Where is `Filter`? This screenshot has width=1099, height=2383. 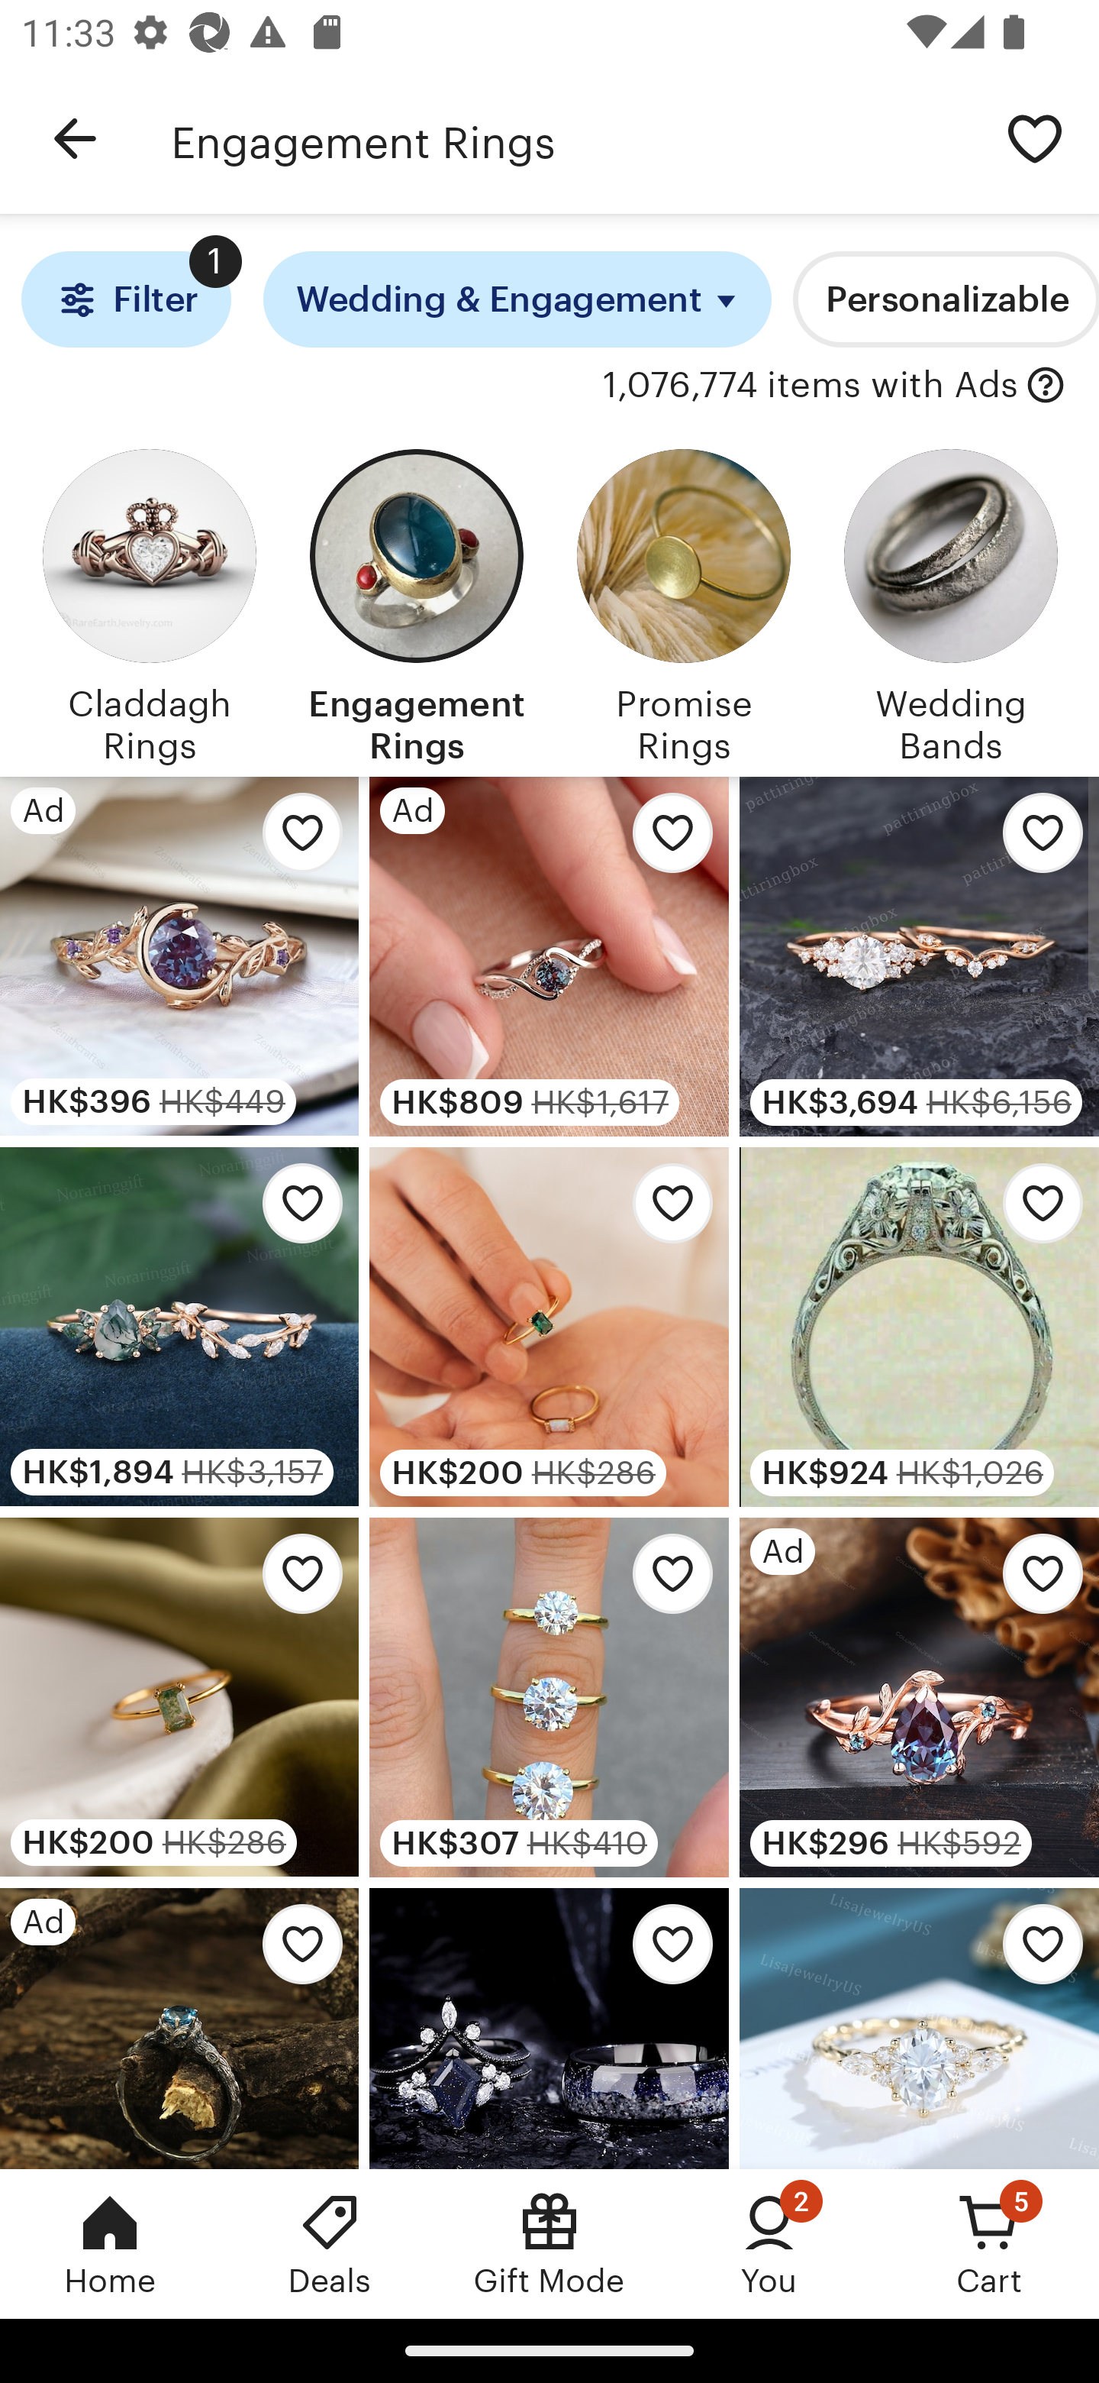 Filter is located at coordinates (125, 299).